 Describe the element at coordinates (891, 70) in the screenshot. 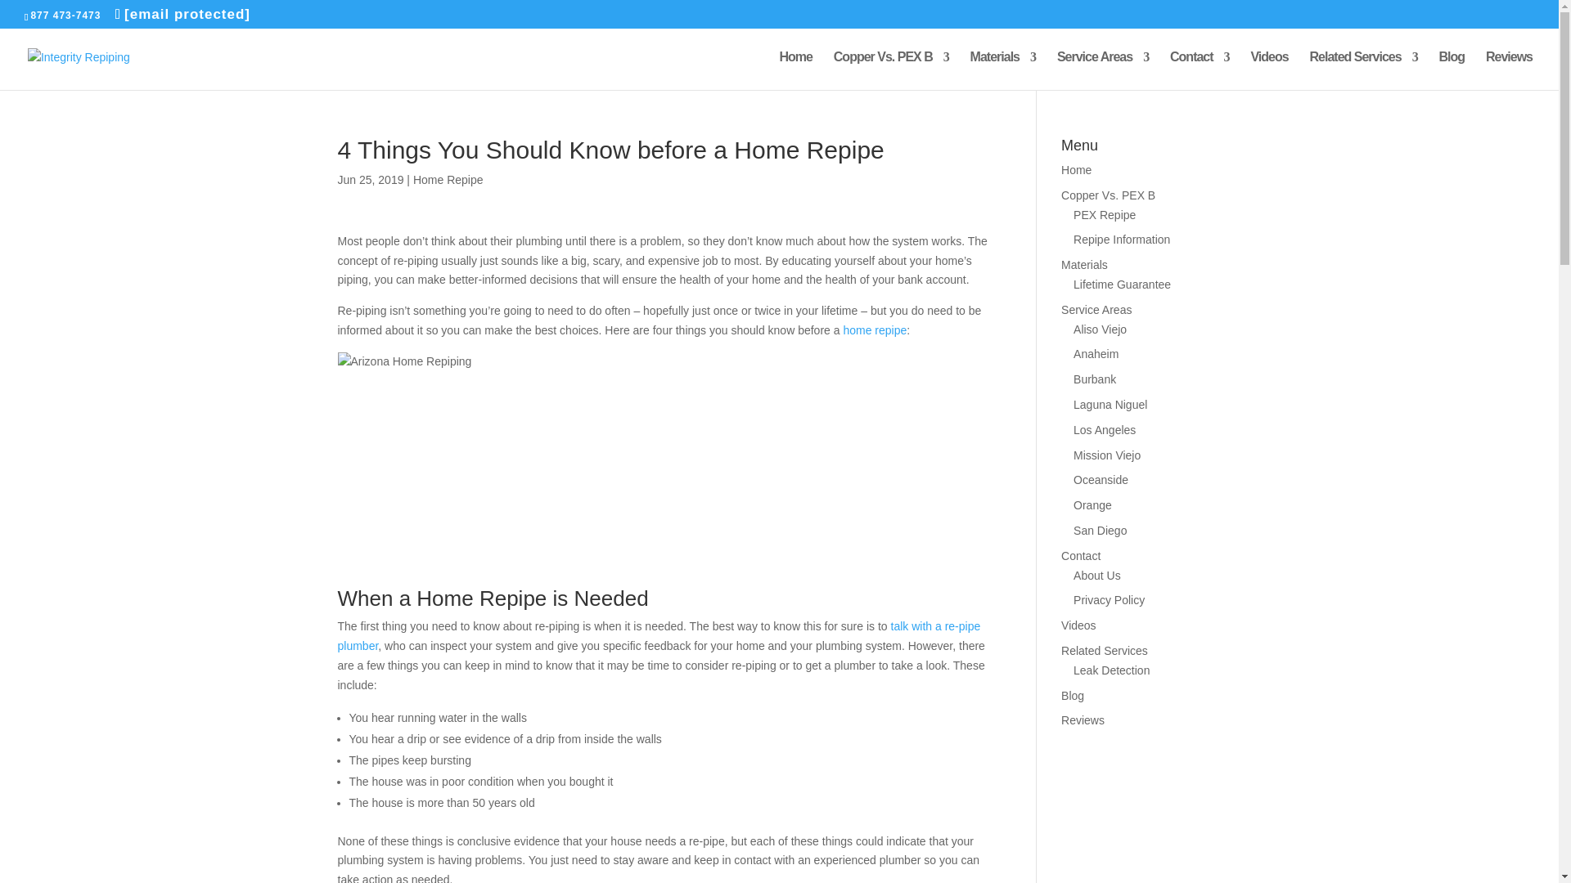

I see `Copper Vs. PEX B` at that location.